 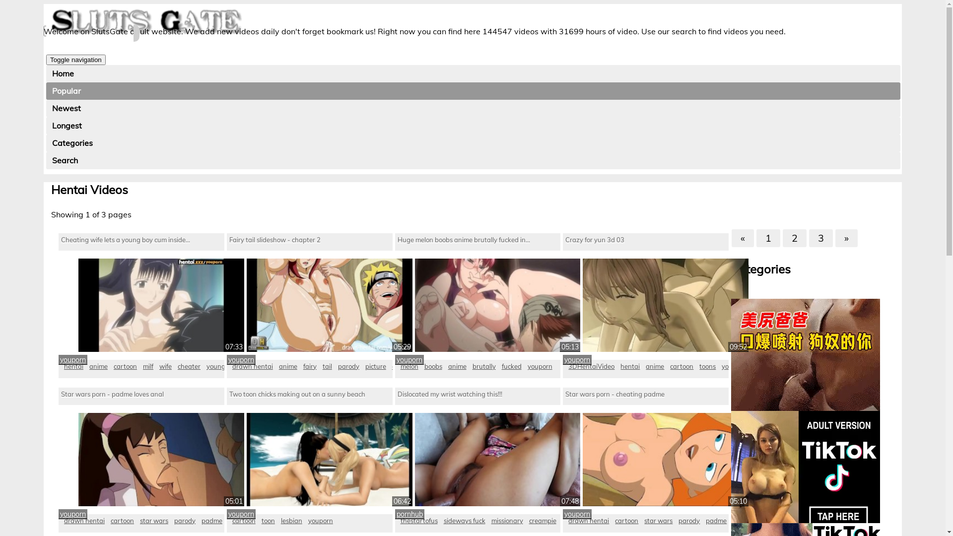 I want to click on Newest, so click(x=474, y=108).